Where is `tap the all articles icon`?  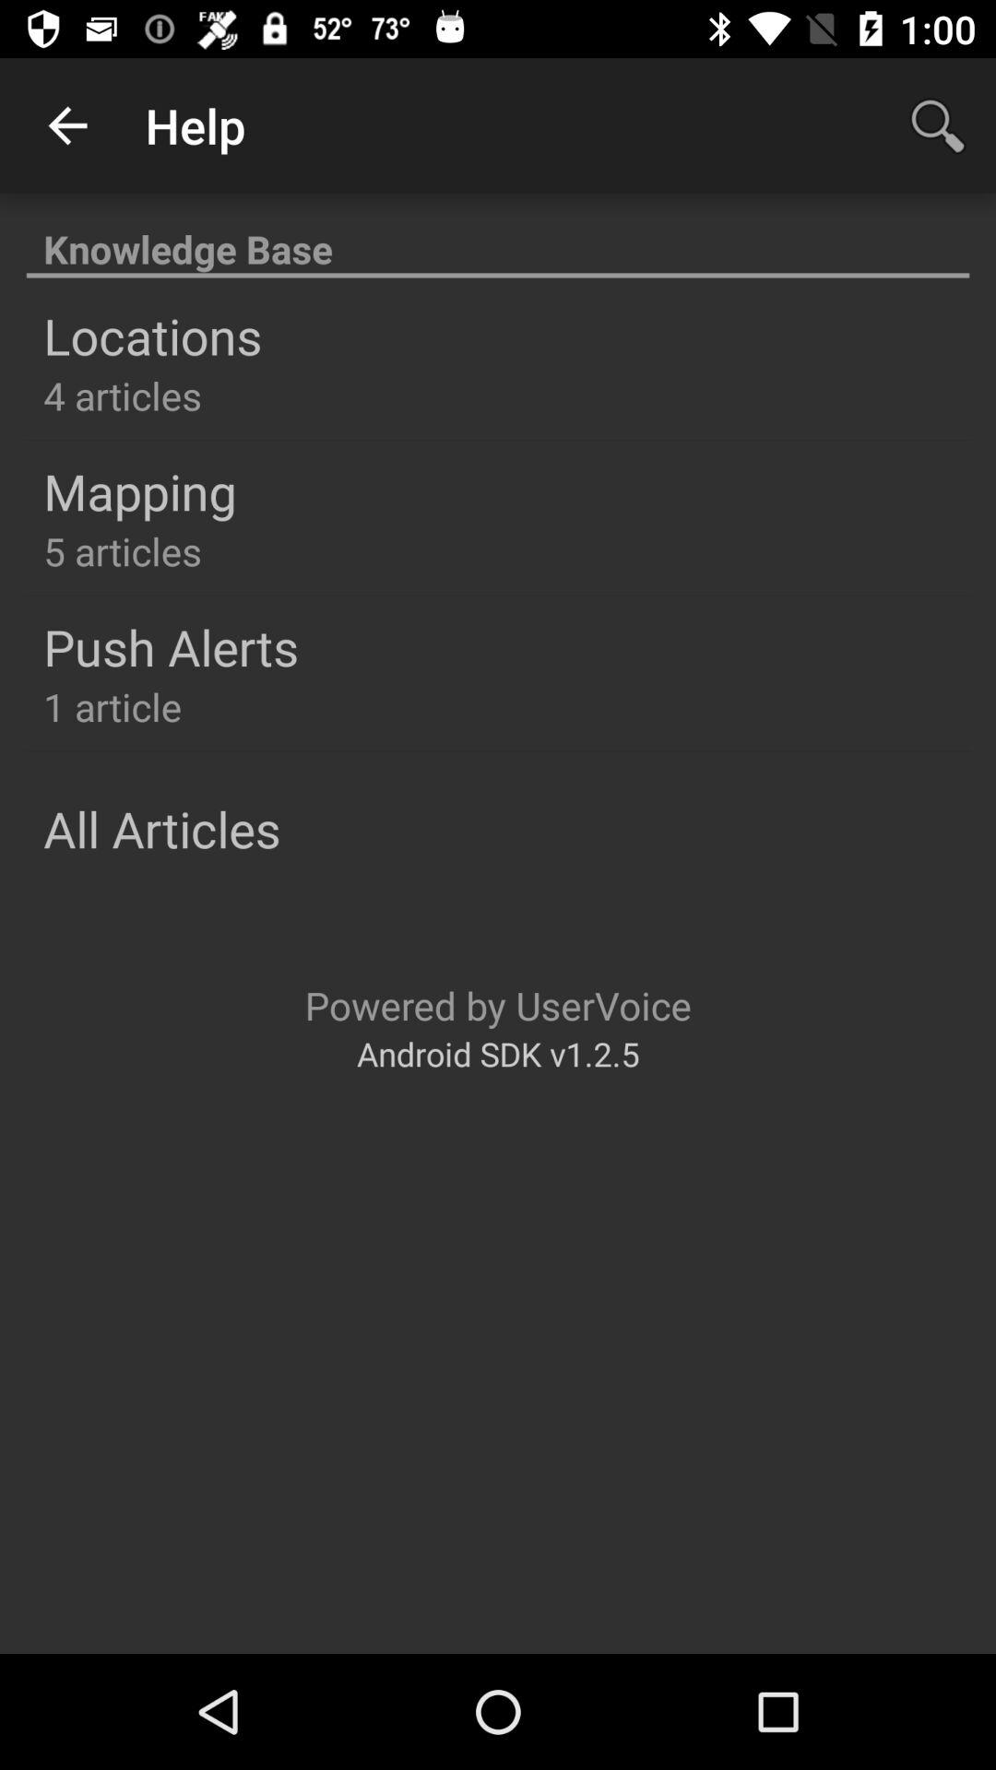
tap the all articles icon is located at coordinates (162, 828).